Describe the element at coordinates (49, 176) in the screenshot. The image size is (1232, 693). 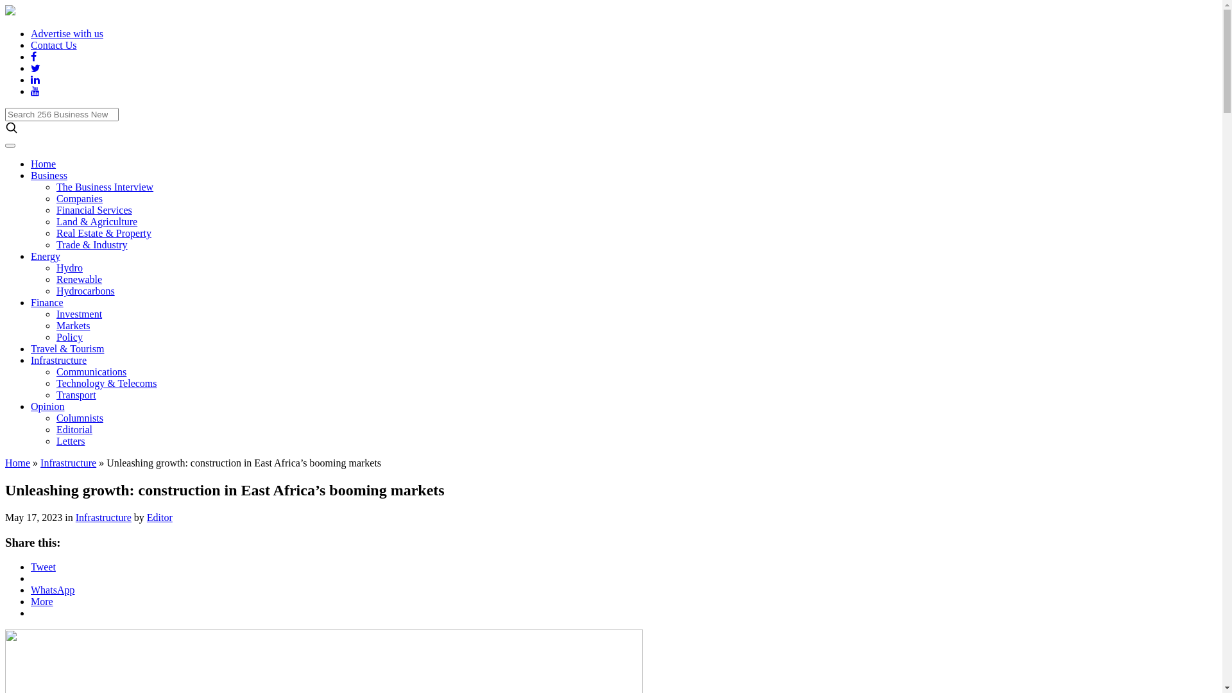
I see `Business` at that location.